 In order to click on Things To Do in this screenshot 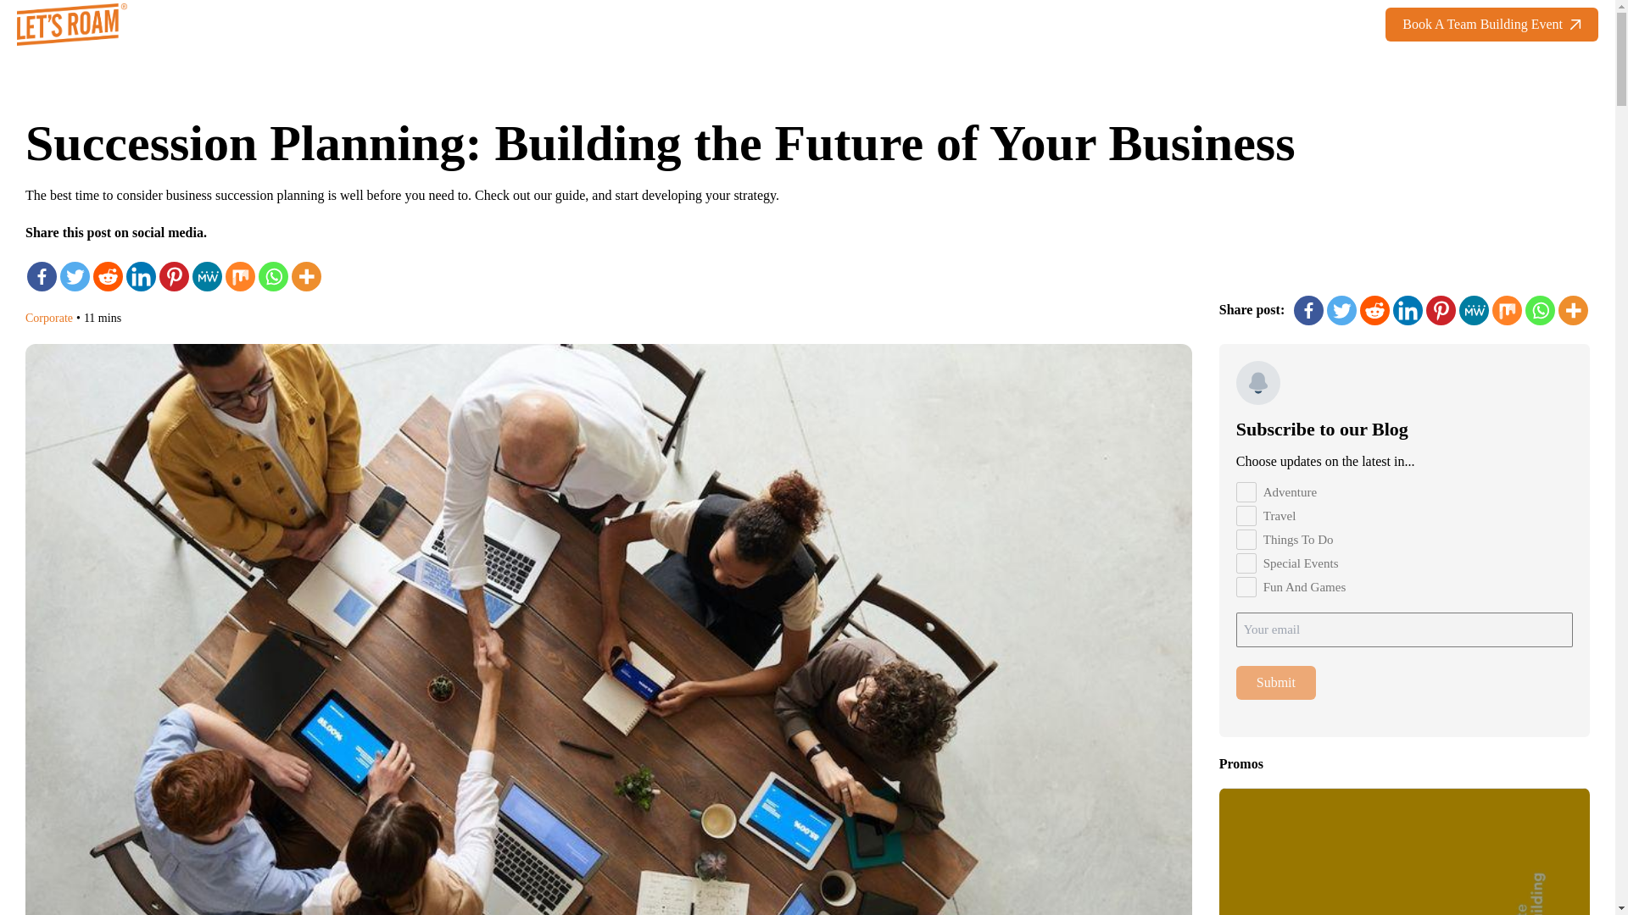, I will do `click(1246, 540)`.